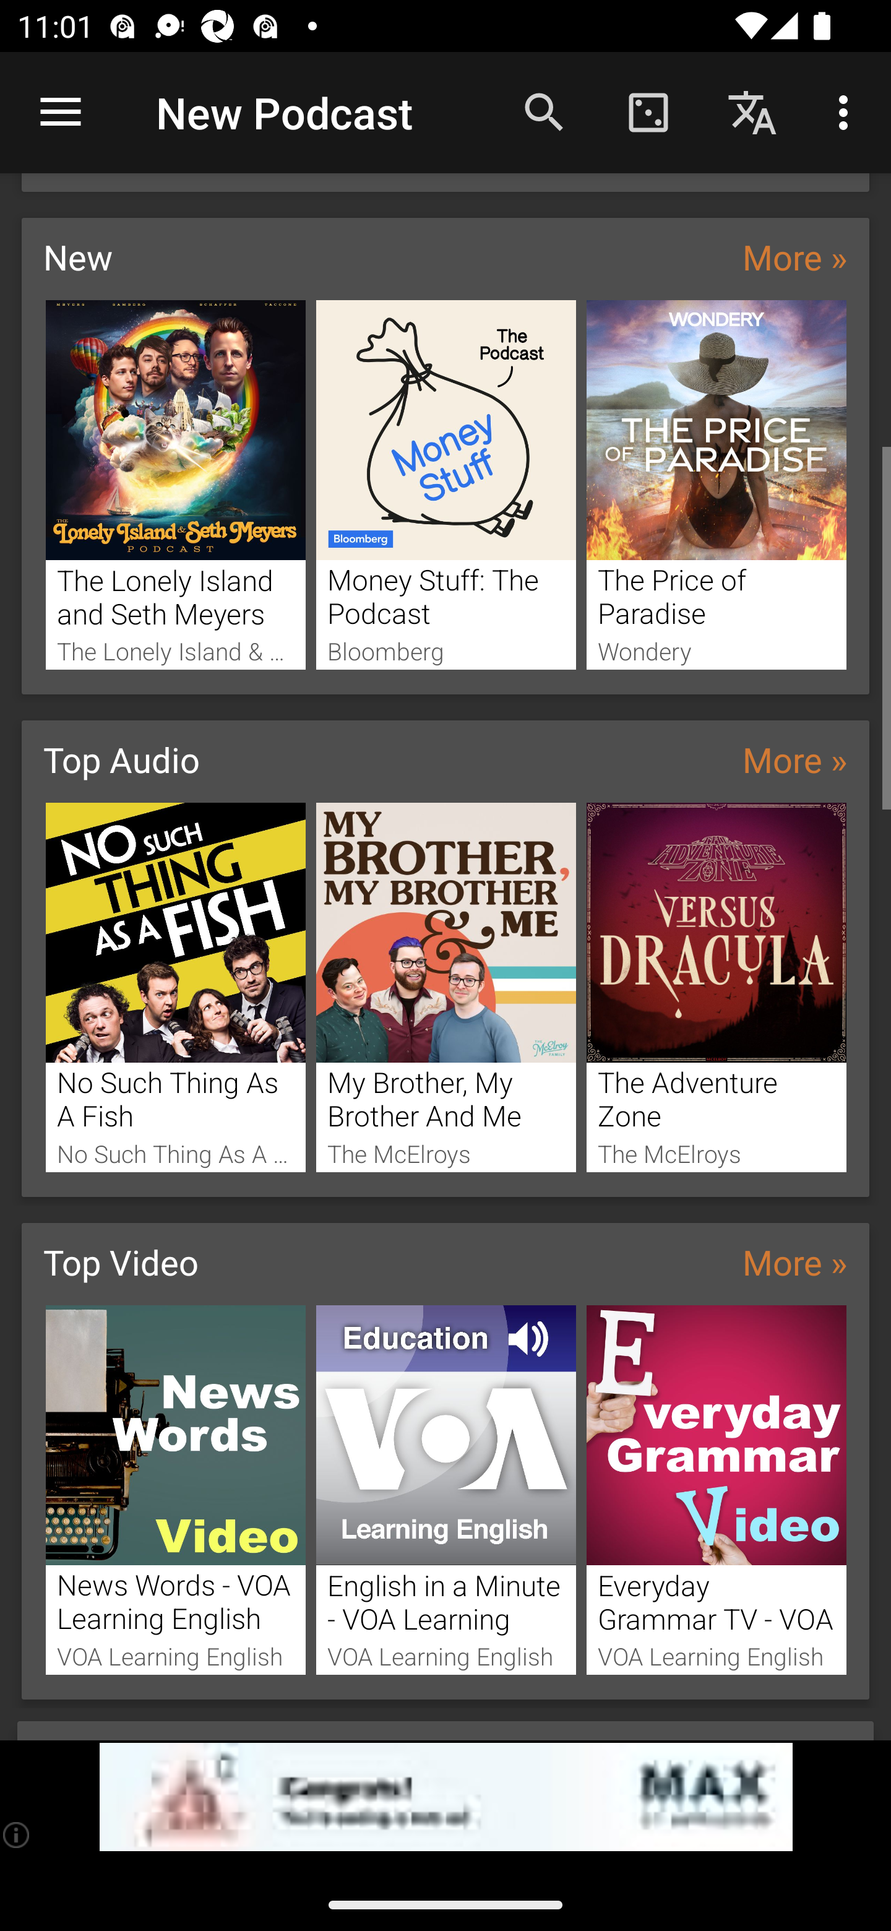 This screenshot has width=891, height=1931. What do you see at coordinates (794, 1261) in the screenshot?
I see `More »` at bounding box center [794, 1261].